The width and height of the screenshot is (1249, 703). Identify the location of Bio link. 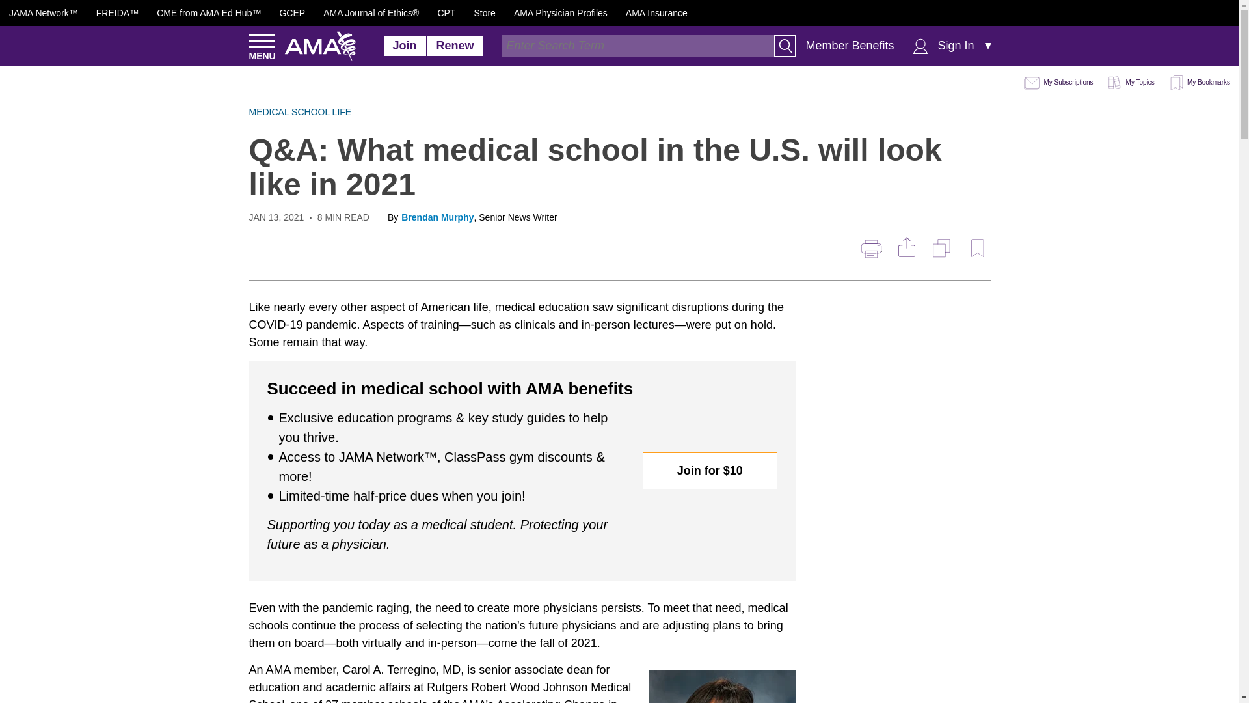
(437, 217).